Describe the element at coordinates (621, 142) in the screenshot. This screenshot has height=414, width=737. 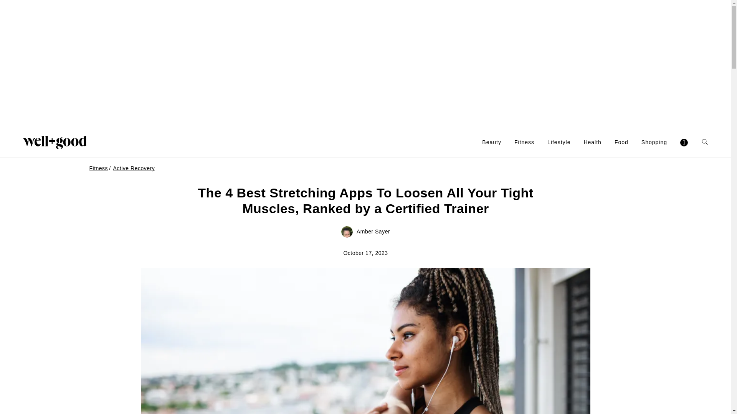
I see `Food` at that location.